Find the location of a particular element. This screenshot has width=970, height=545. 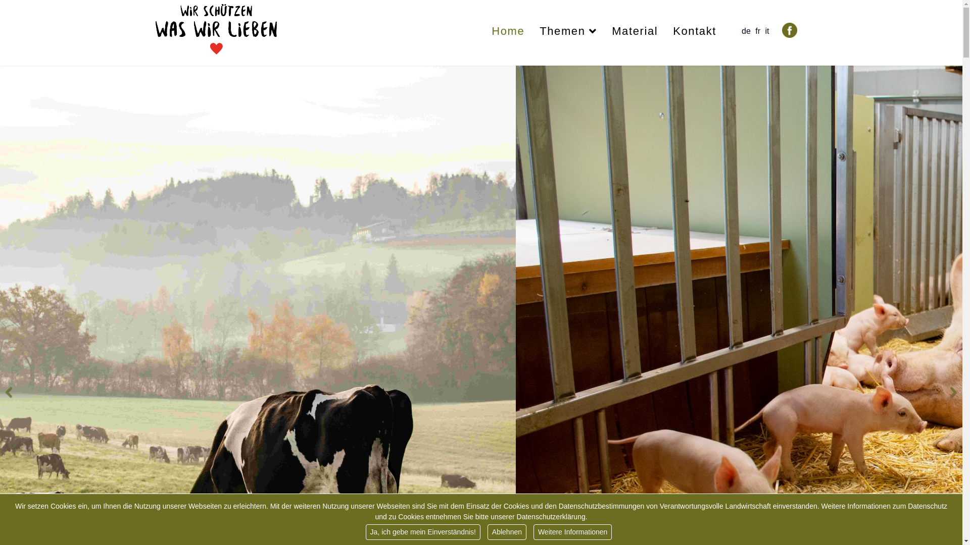

Ablehnen is located at coordinates (507, 532).